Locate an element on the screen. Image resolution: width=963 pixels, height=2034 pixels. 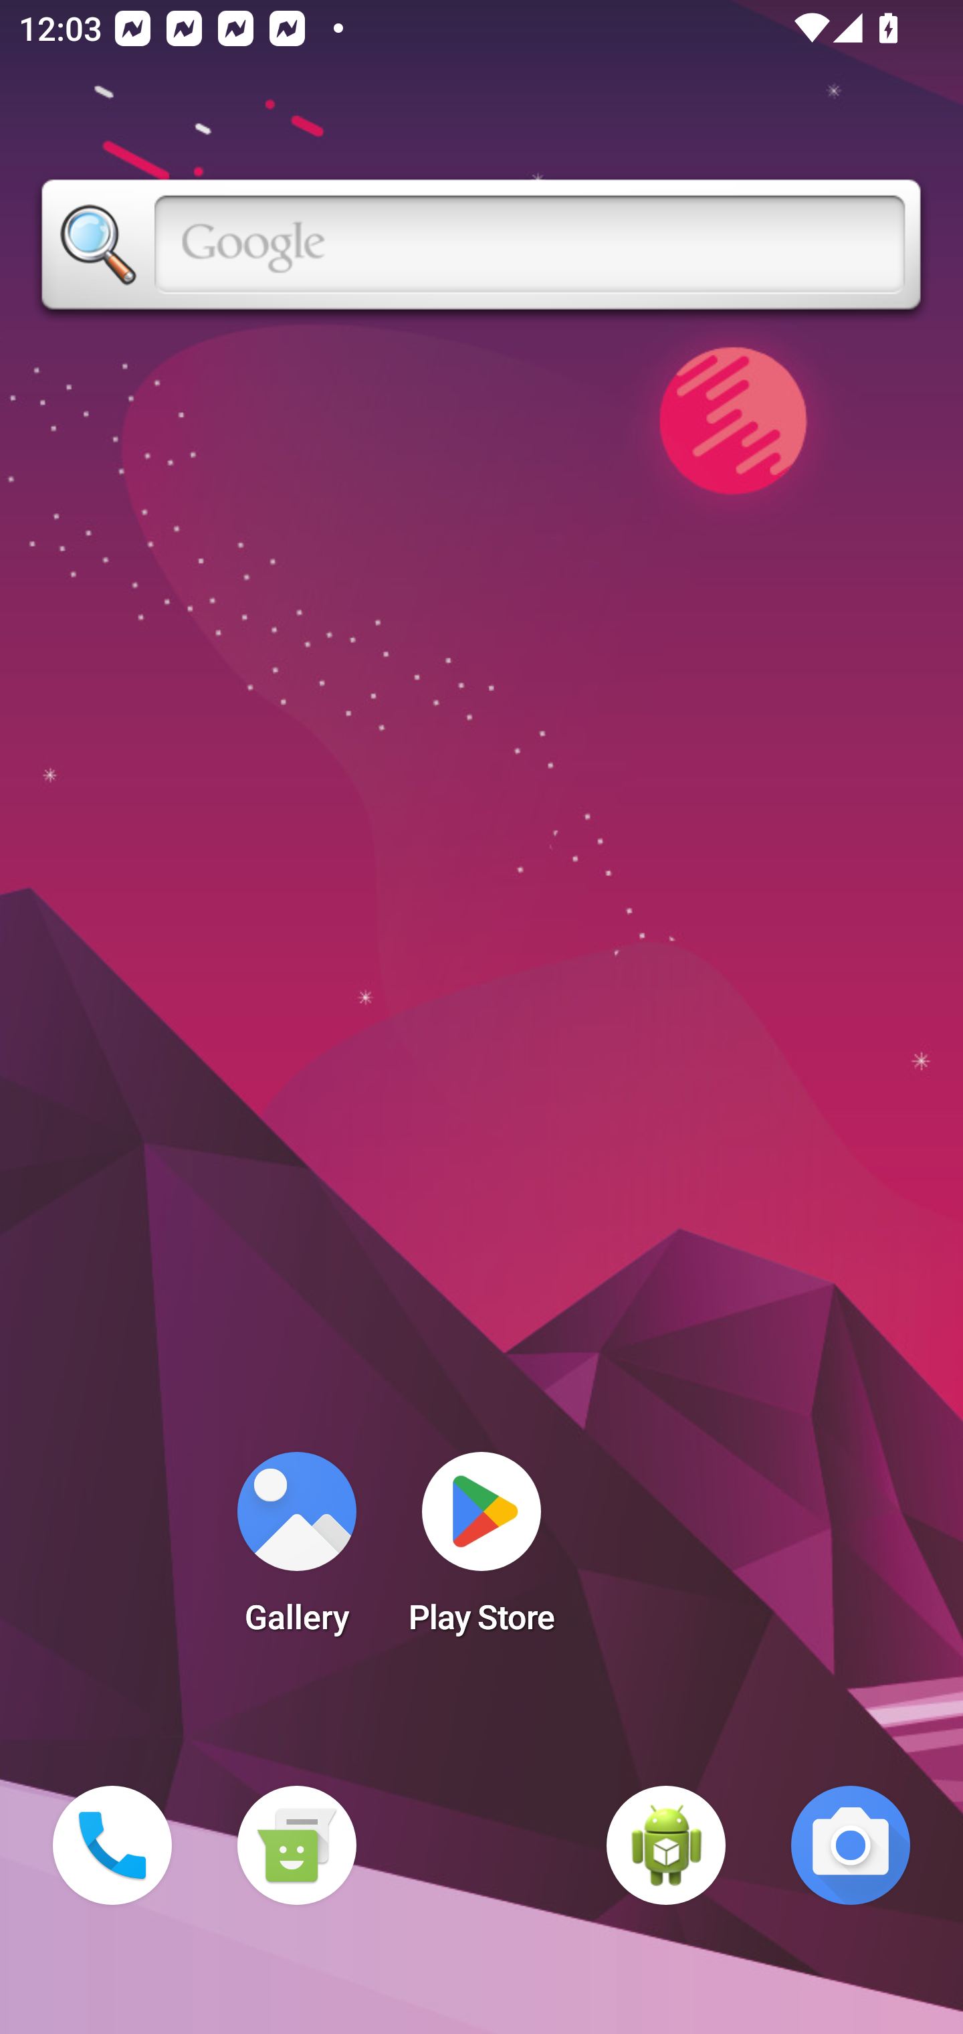
Camera is located at coordinates (851, 1845).